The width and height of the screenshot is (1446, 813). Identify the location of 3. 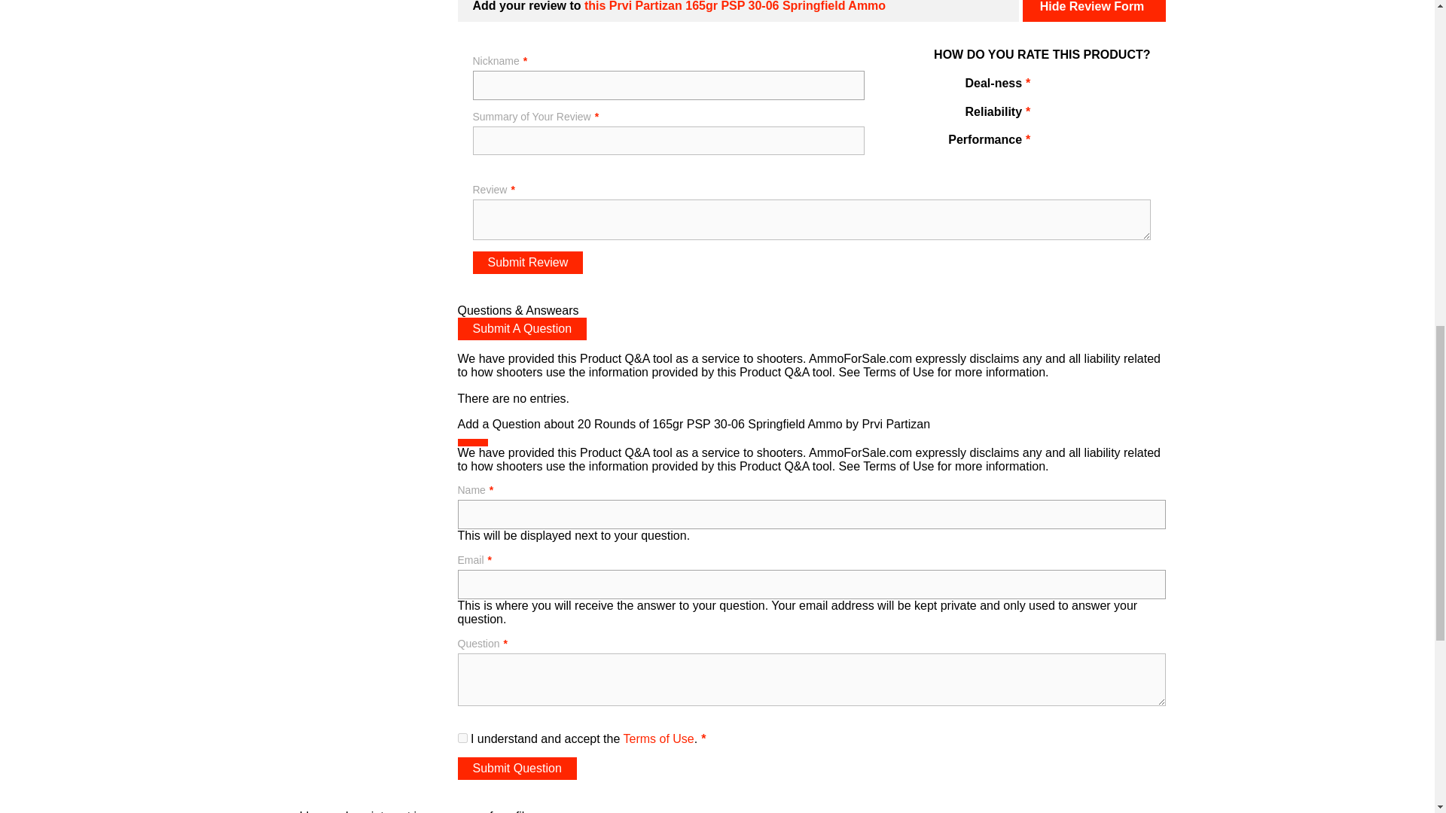
(1094, 115).